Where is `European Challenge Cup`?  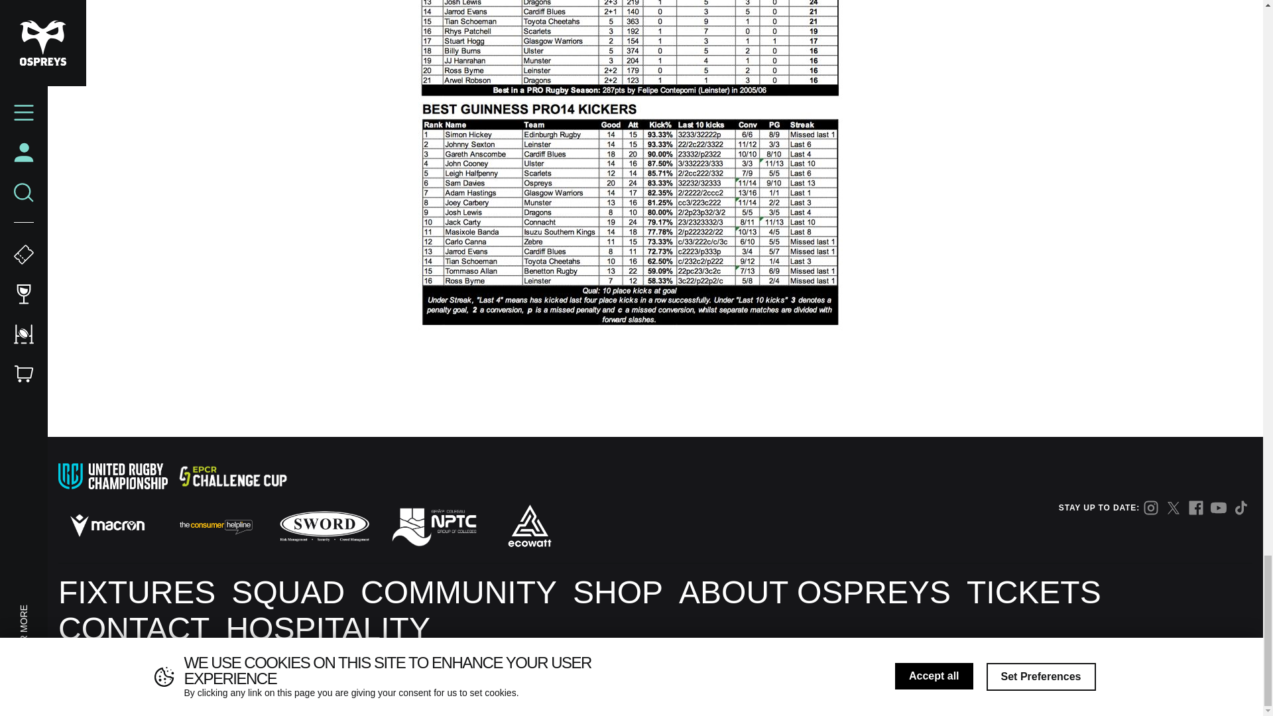 European Challenge Cup is located at coordinates (232, 476).